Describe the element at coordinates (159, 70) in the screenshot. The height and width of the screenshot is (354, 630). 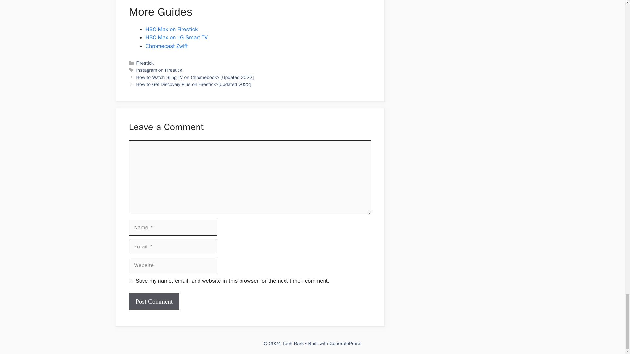
I see `Instagram on Firestick` at that location.